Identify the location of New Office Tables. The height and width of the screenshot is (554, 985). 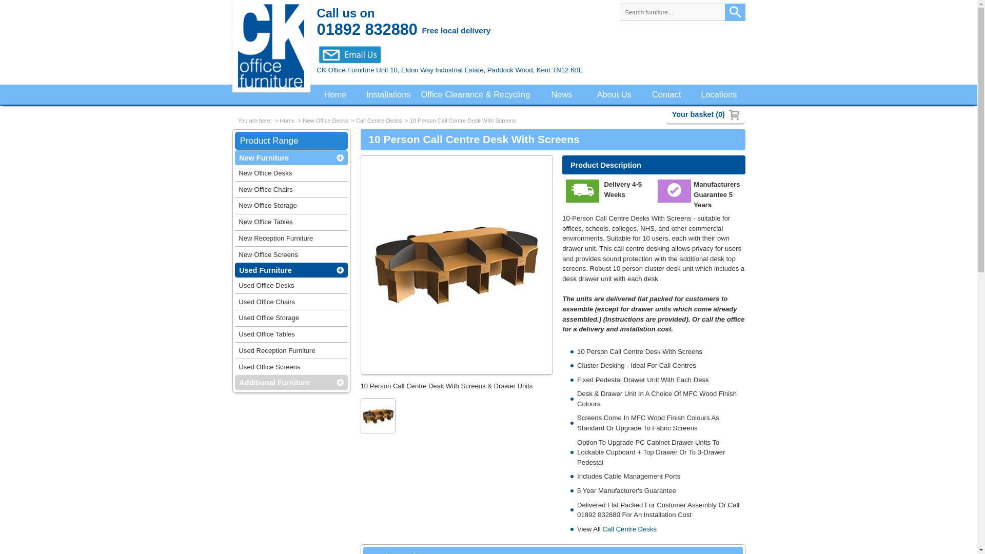
(291, 223).